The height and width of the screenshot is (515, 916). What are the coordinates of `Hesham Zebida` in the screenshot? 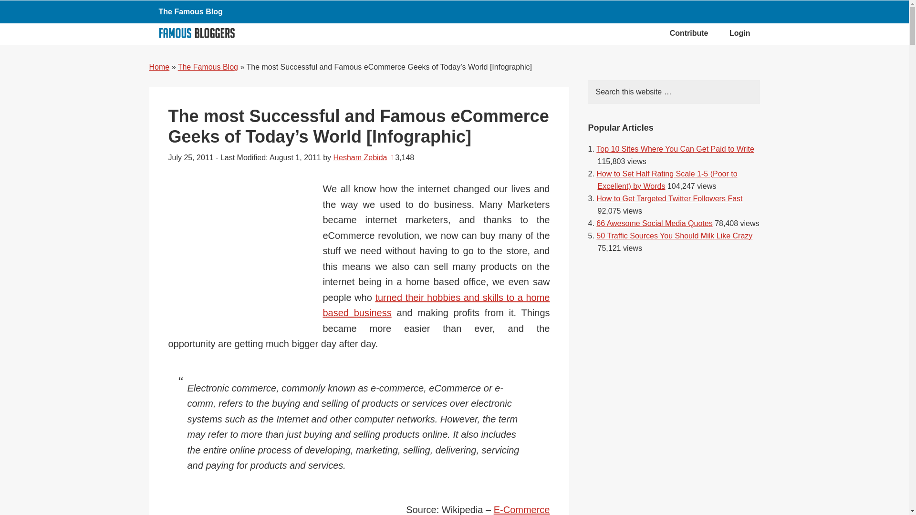 It's located at (360, 157).